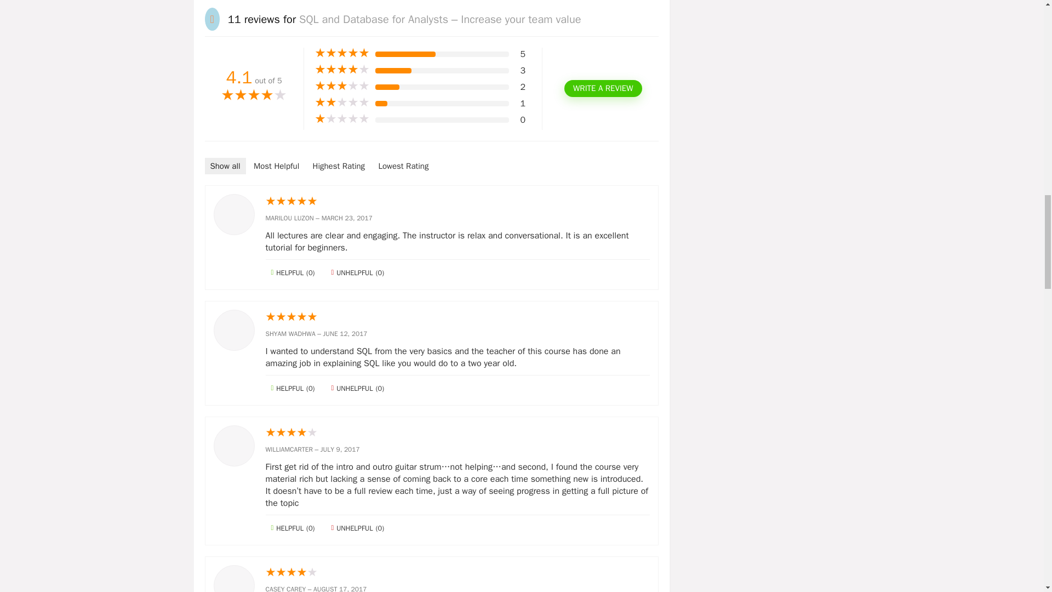 The image size is (1052, 592). Describe the element at coordinates (457, 433) in the screenshot. I see `Rated 4 out of 5` at that location.